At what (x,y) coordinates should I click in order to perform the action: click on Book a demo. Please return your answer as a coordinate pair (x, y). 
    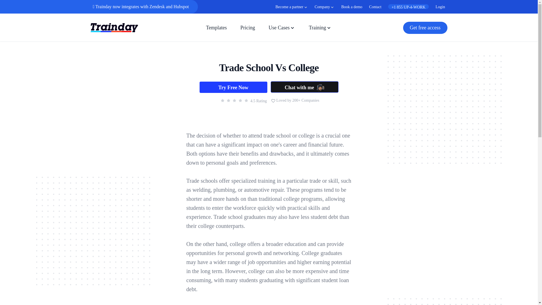
    Looking at the image, I should click on (348, 7).